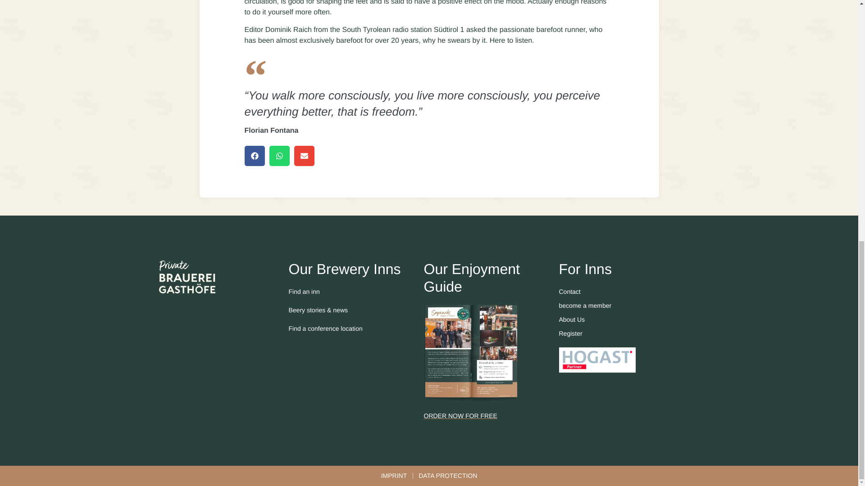  What do you see at coordinates (491, 416) in the screenshot?
I see `ORDER NOW FOR FREE` at bounding box center [491, 416].